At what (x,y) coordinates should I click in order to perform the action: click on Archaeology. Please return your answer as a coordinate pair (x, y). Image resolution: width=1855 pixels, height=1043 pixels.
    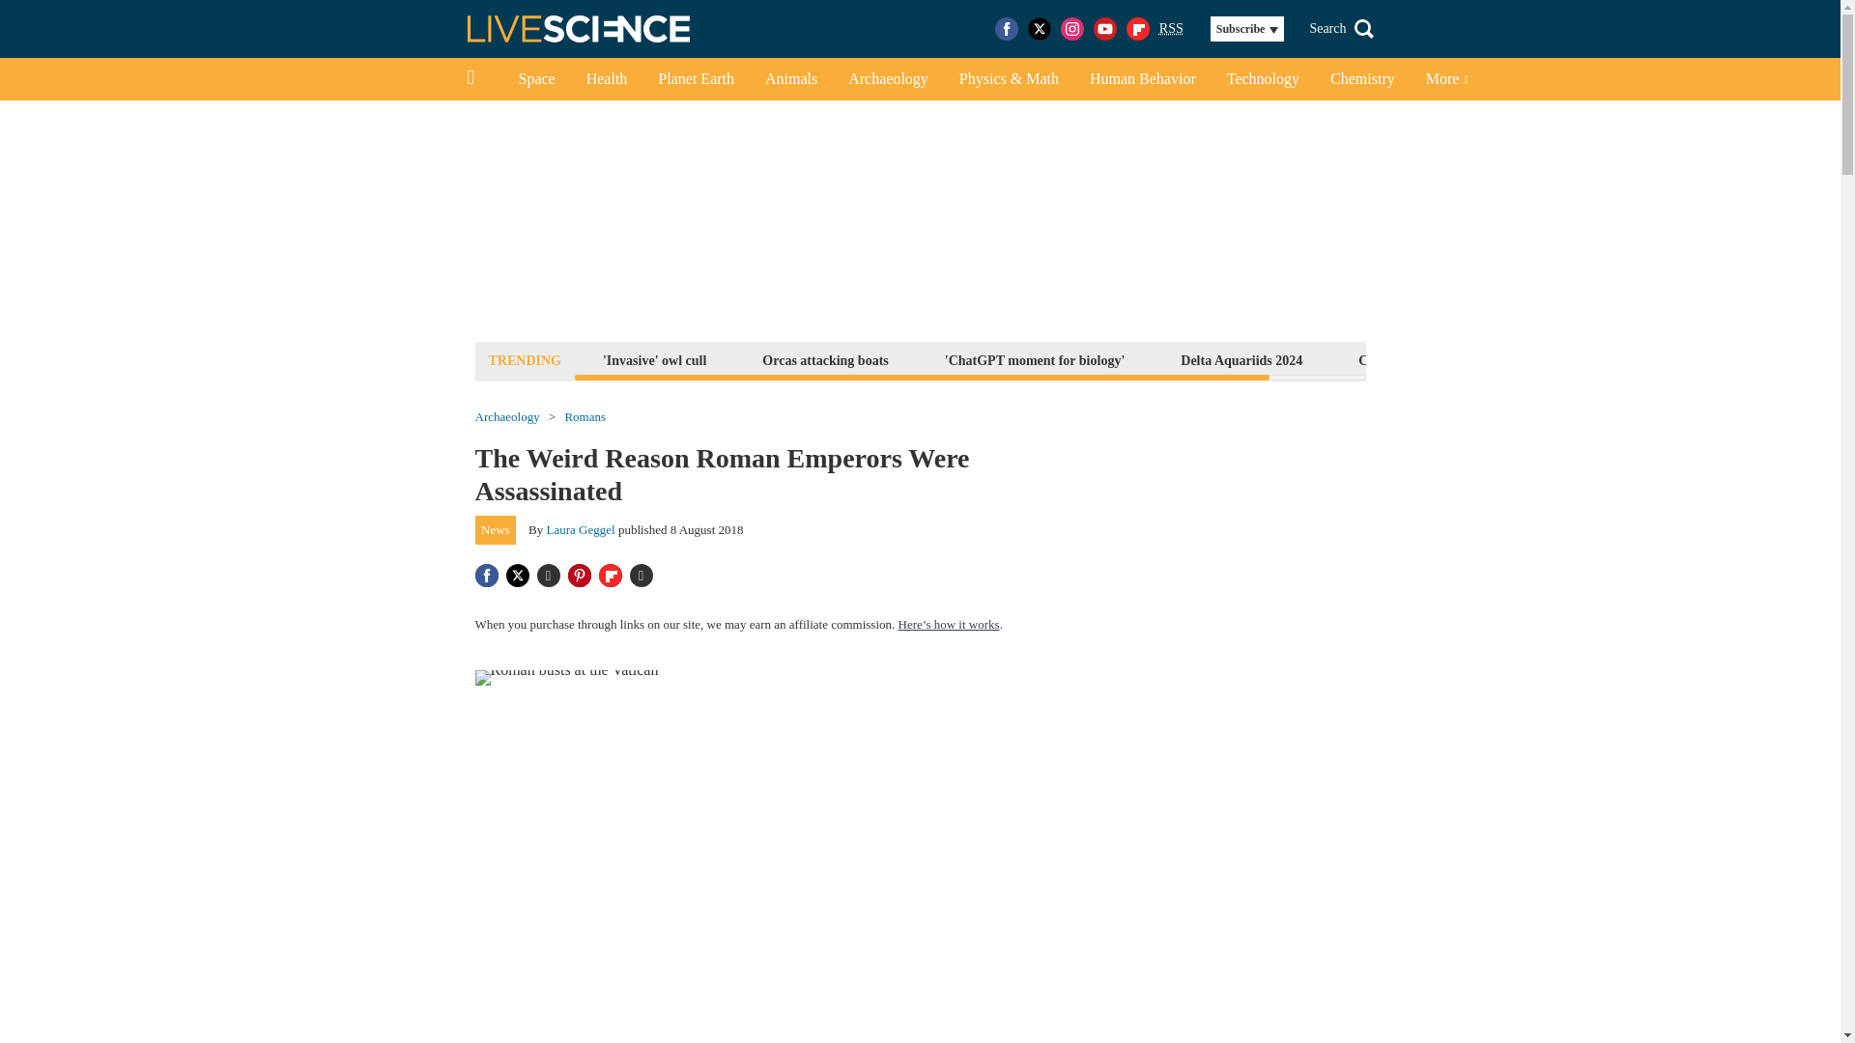
    Looking at the image, I should click on (506, 417).